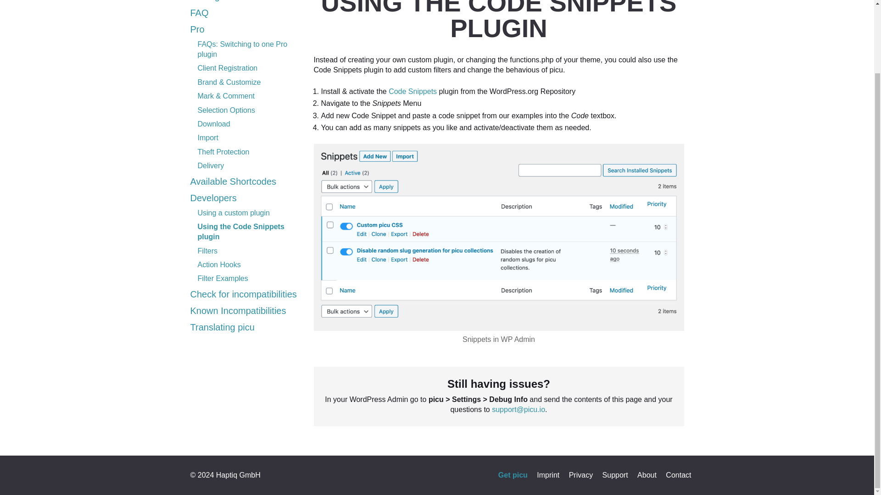  Describe the element at coordinates (615, 475) in the screenshot. I see `Support` at that location.